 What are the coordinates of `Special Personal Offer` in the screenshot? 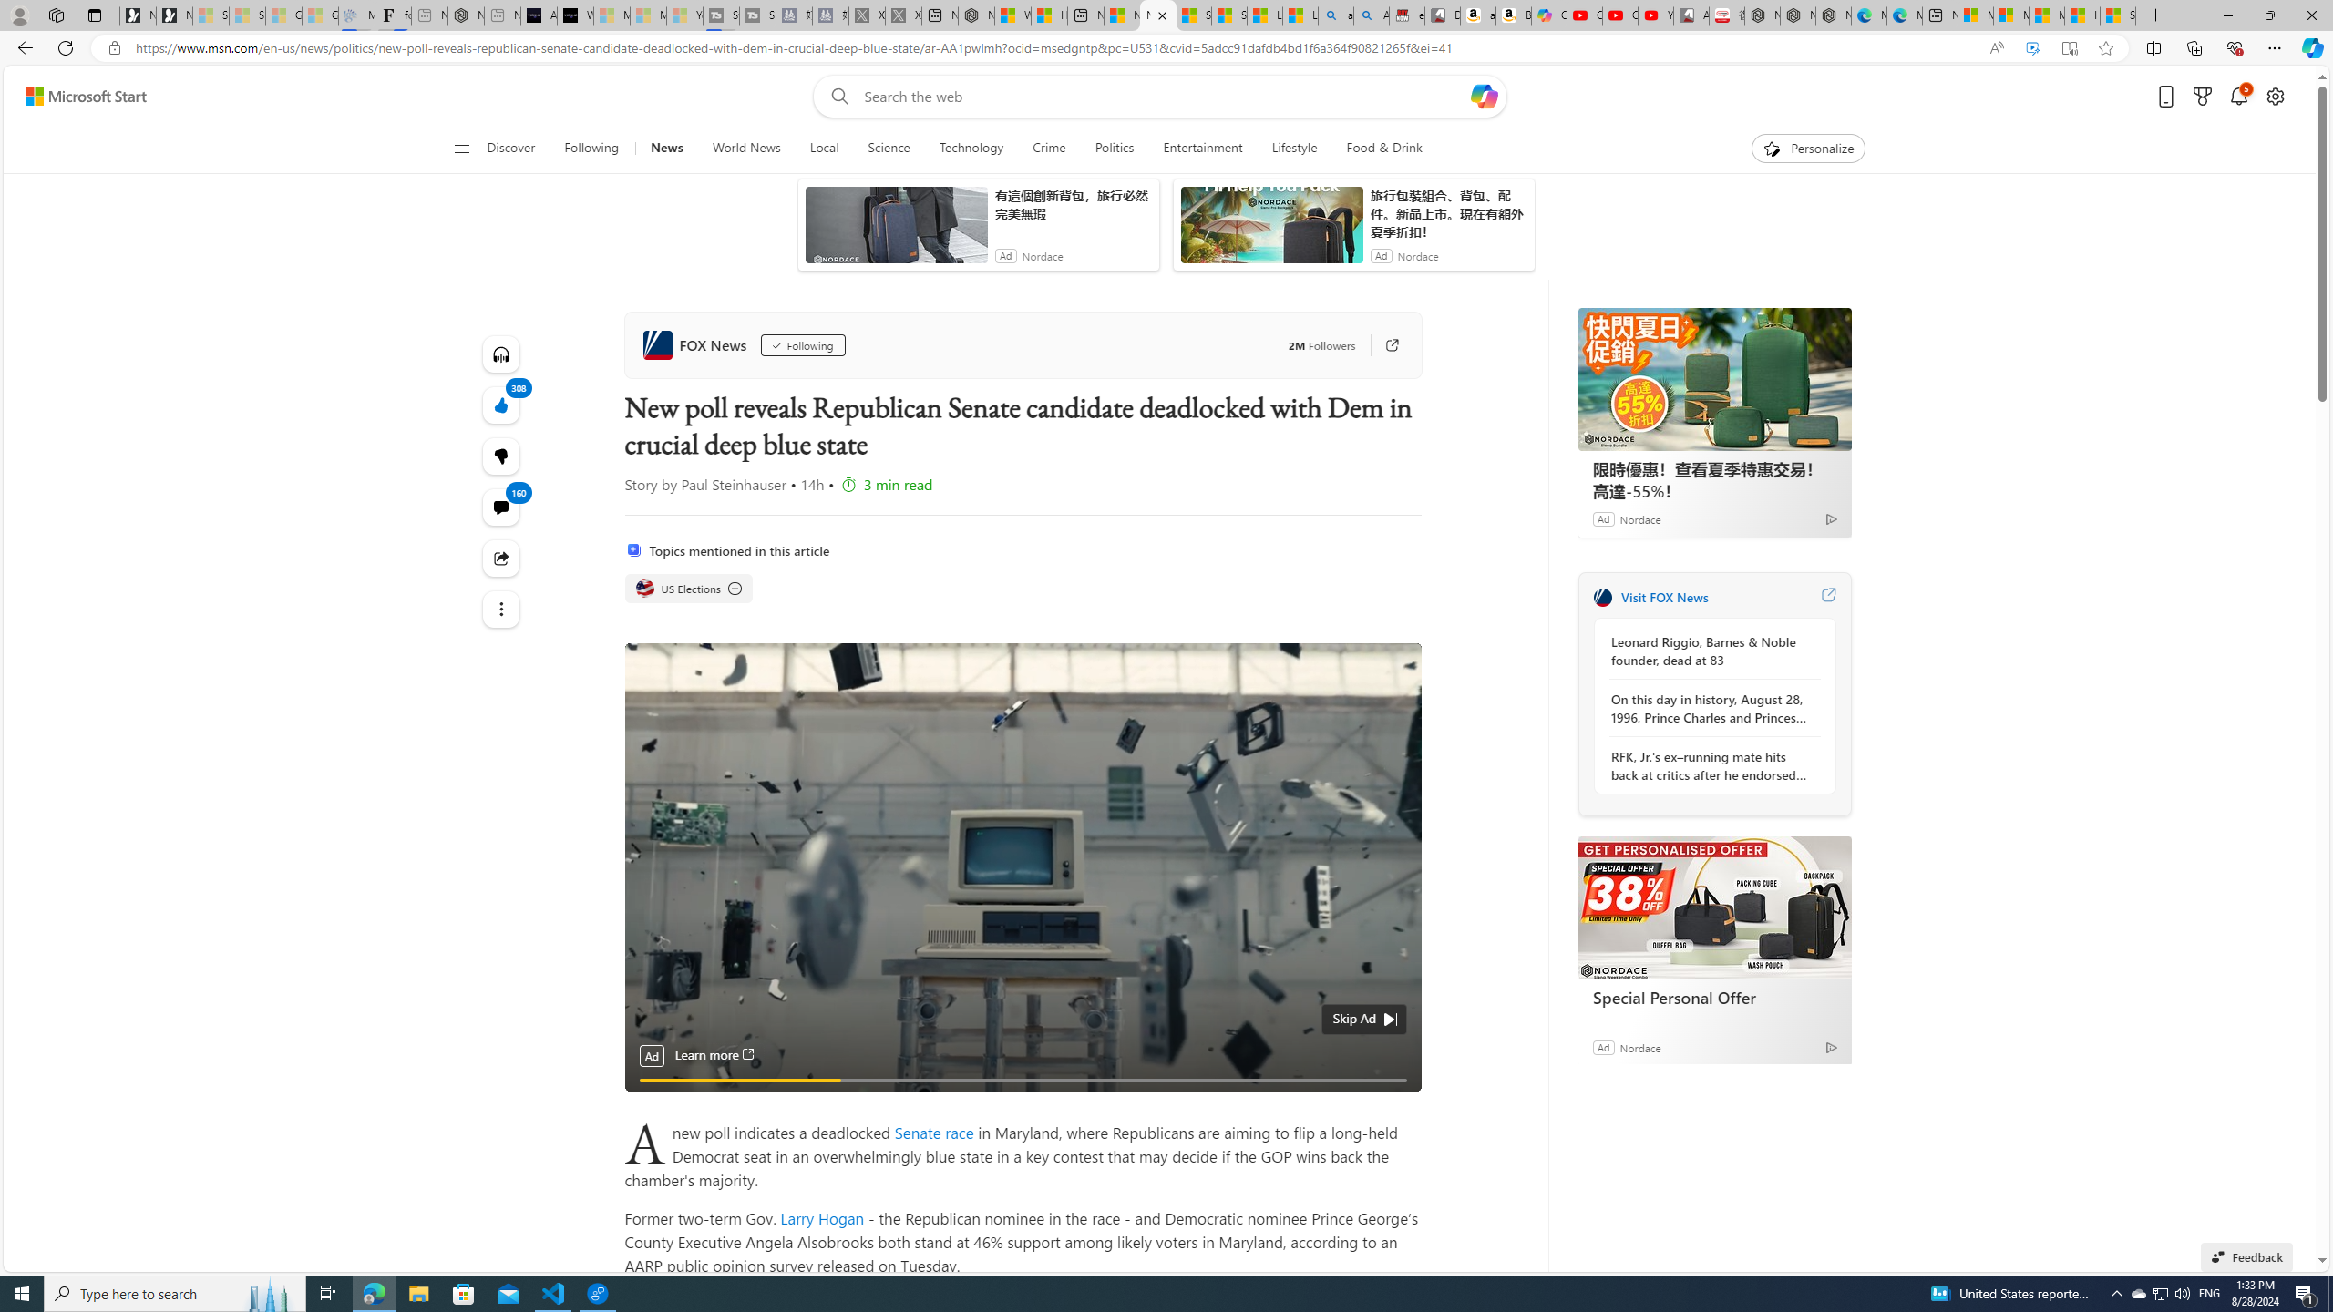 It's located at (1714, 997).